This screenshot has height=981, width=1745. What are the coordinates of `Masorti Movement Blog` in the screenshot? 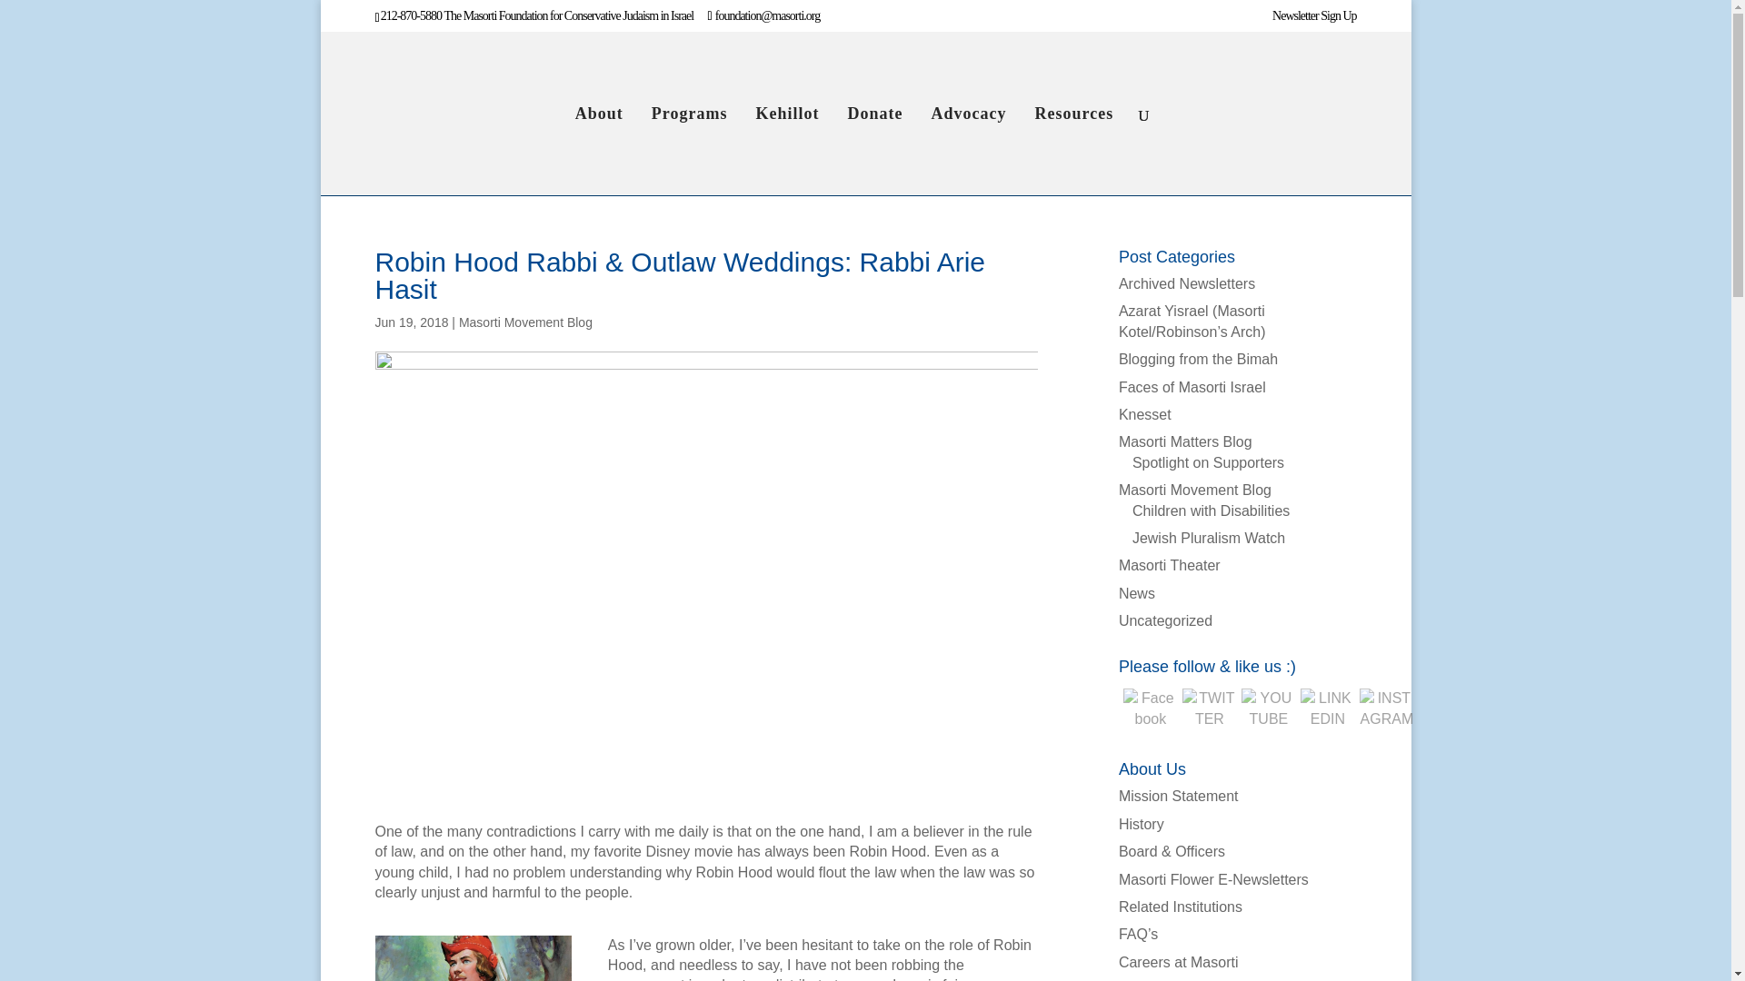 It's located at (1194, 490).